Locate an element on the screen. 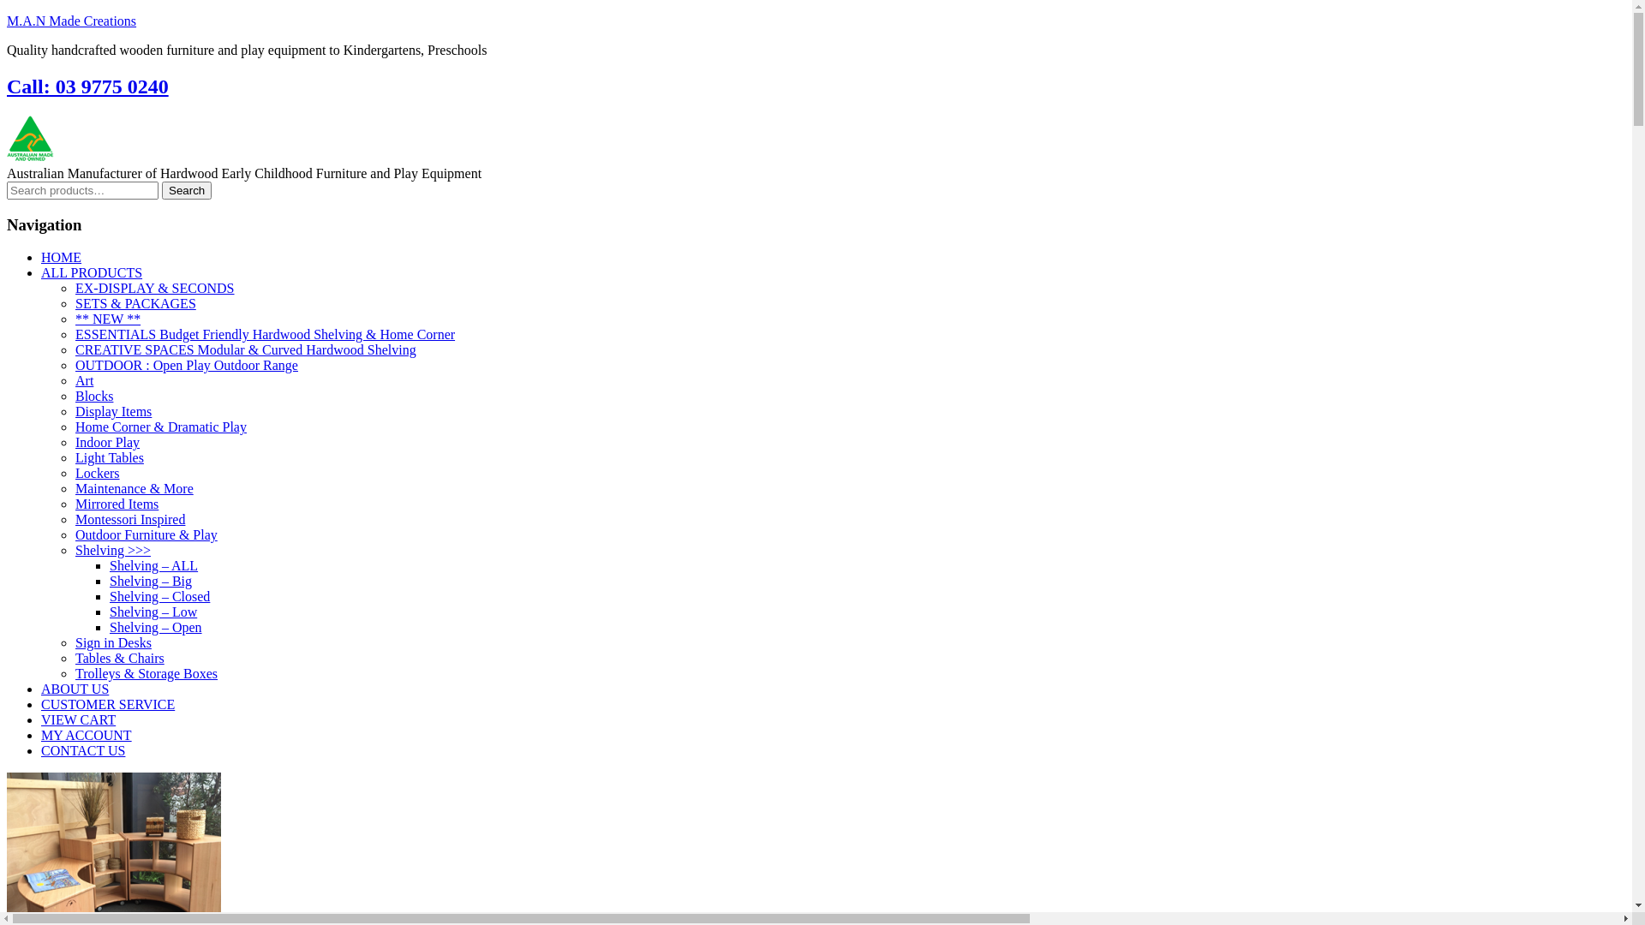 The width and height of the screenshot is (1645, 925). Mirrored Items is located at coordinates (117, 504).